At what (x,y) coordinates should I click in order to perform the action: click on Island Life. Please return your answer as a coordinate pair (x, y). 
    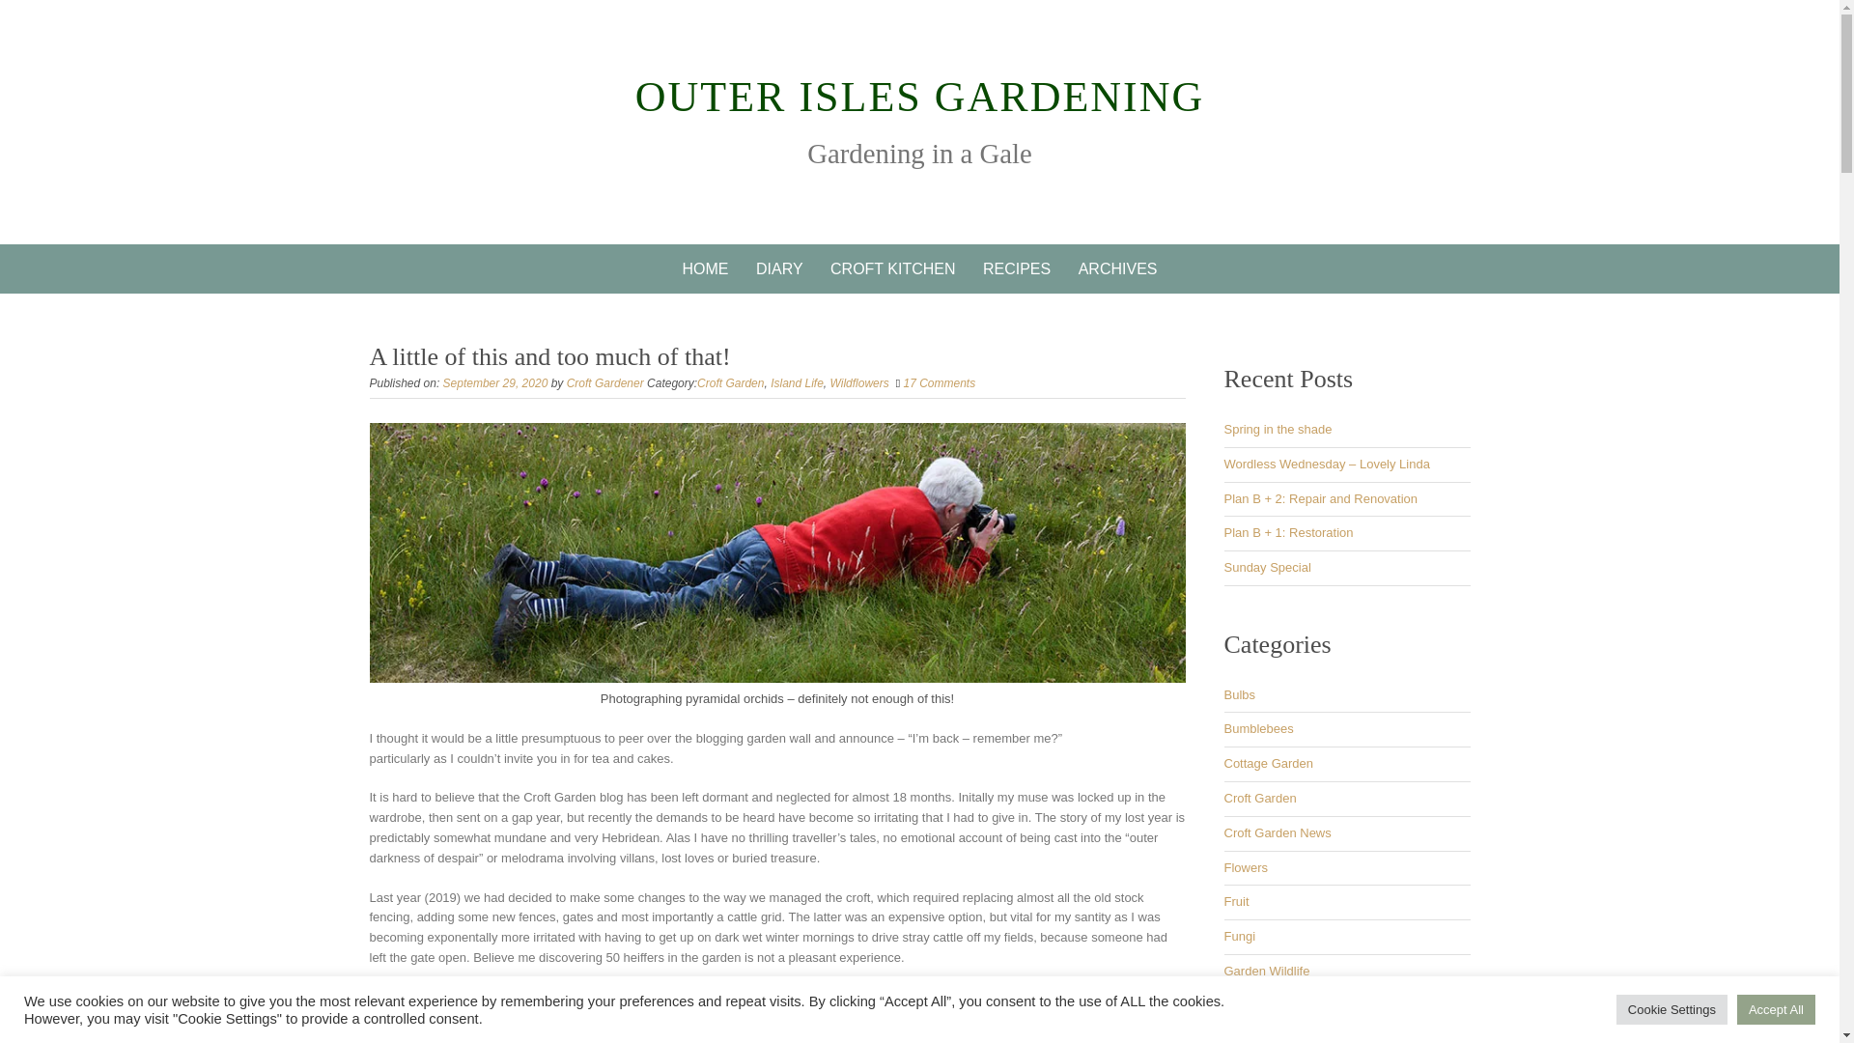
    Looking at the image, I should click on (797, 382).